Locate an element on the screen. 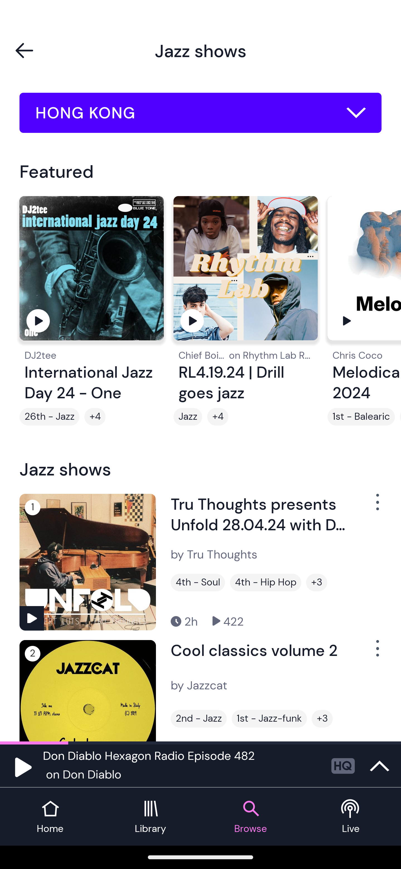  4th - Soul is located at coordinates (198, 582).